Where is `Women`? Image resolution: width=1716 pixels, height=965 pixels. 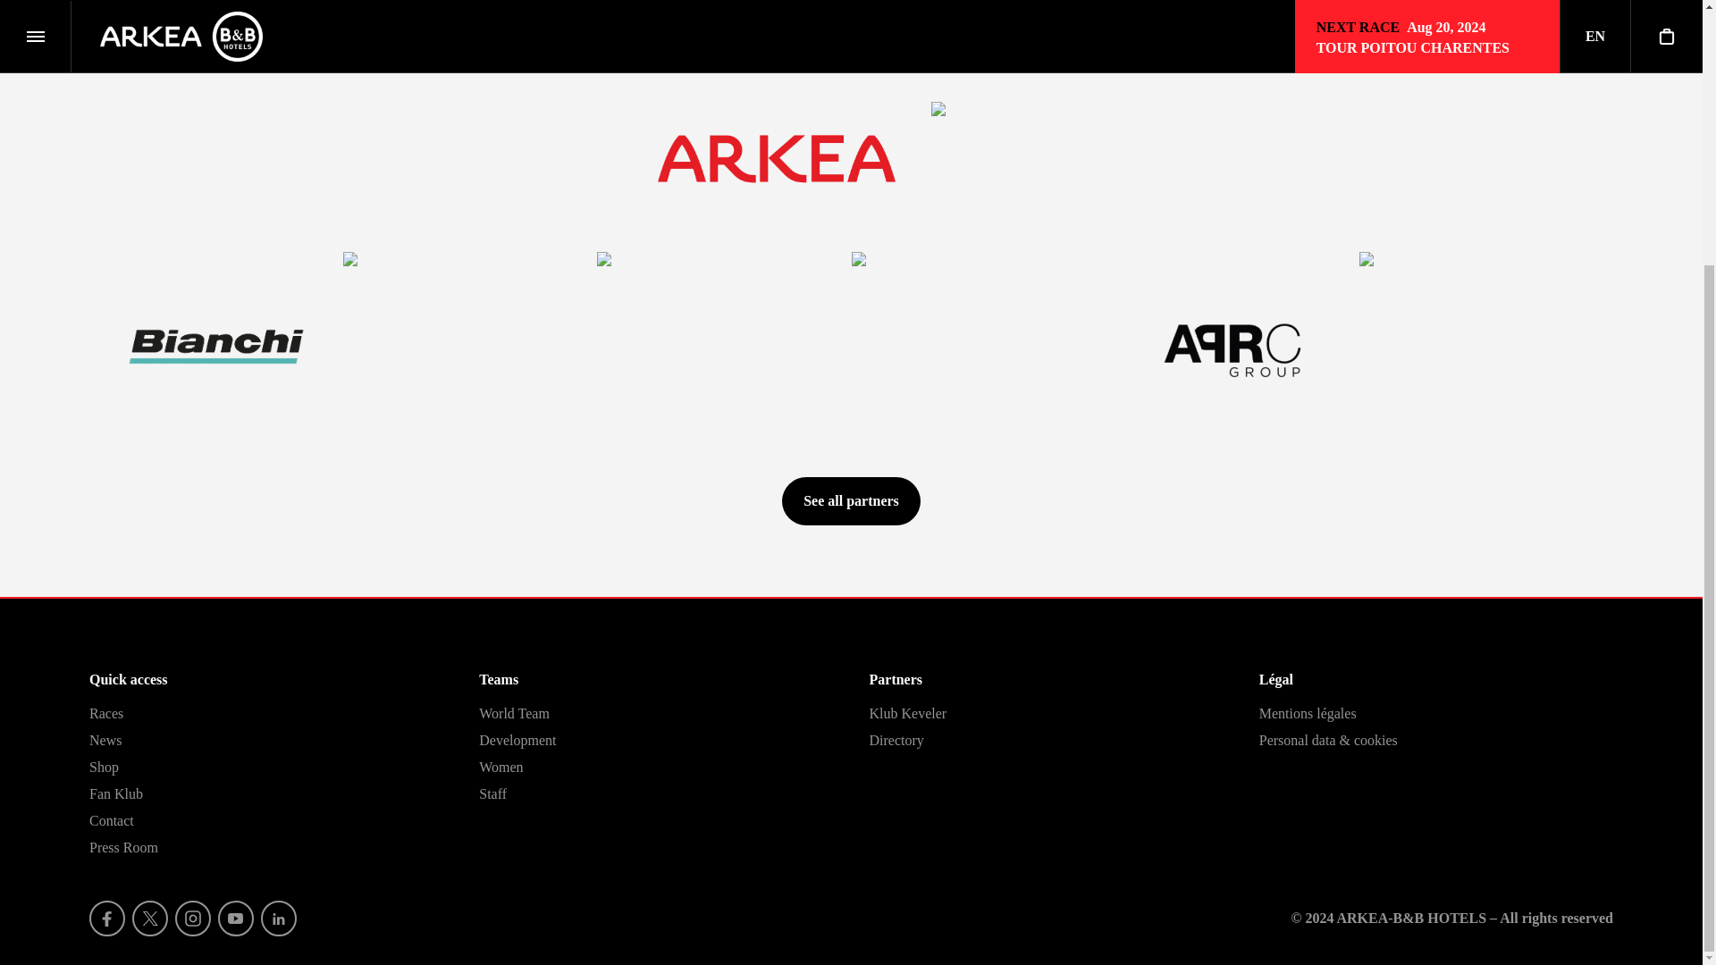
Women is located at coordinates (500, 767).